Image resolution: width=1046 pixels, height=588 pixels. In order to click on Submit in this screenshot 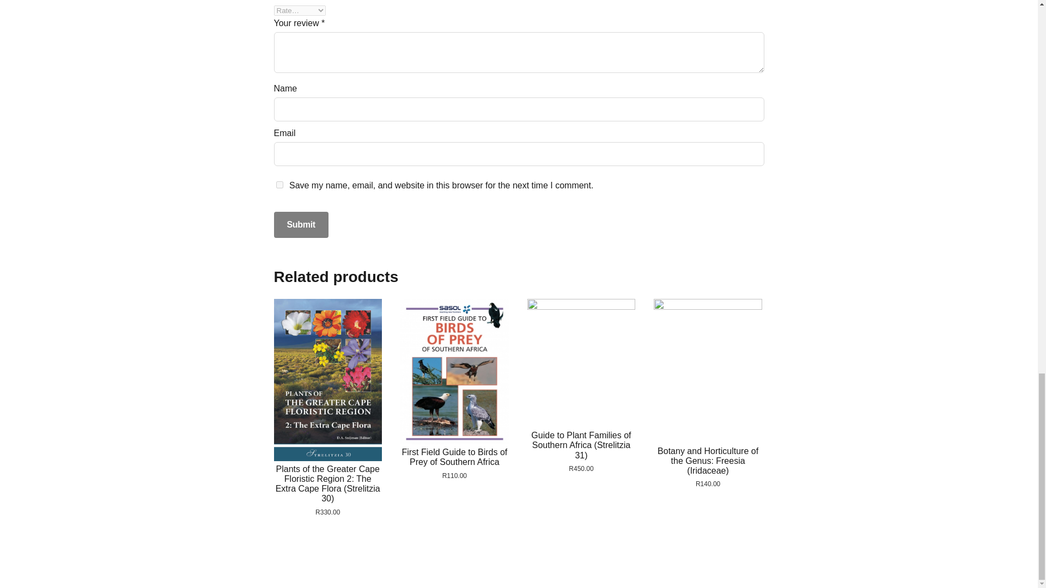, I will do `click(301, 224)`.